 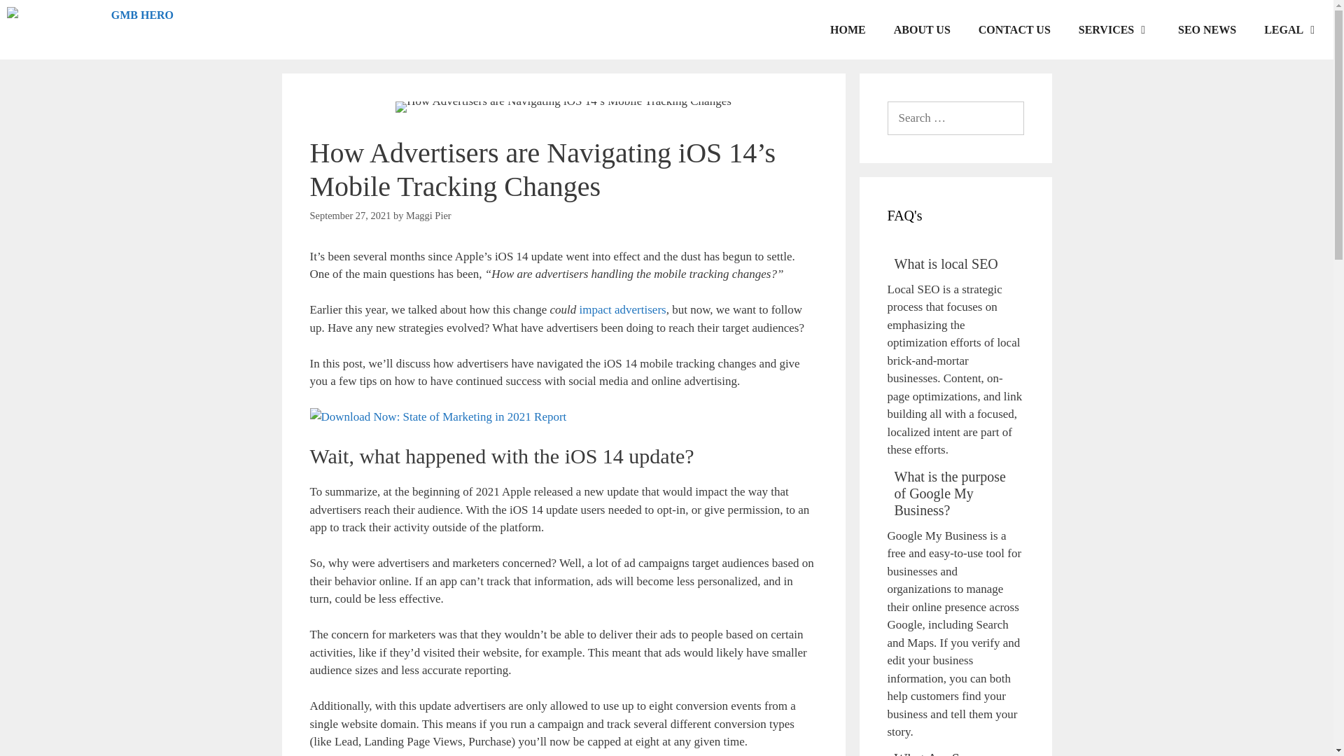 I want to click on Search, so click(x=31, y=17).